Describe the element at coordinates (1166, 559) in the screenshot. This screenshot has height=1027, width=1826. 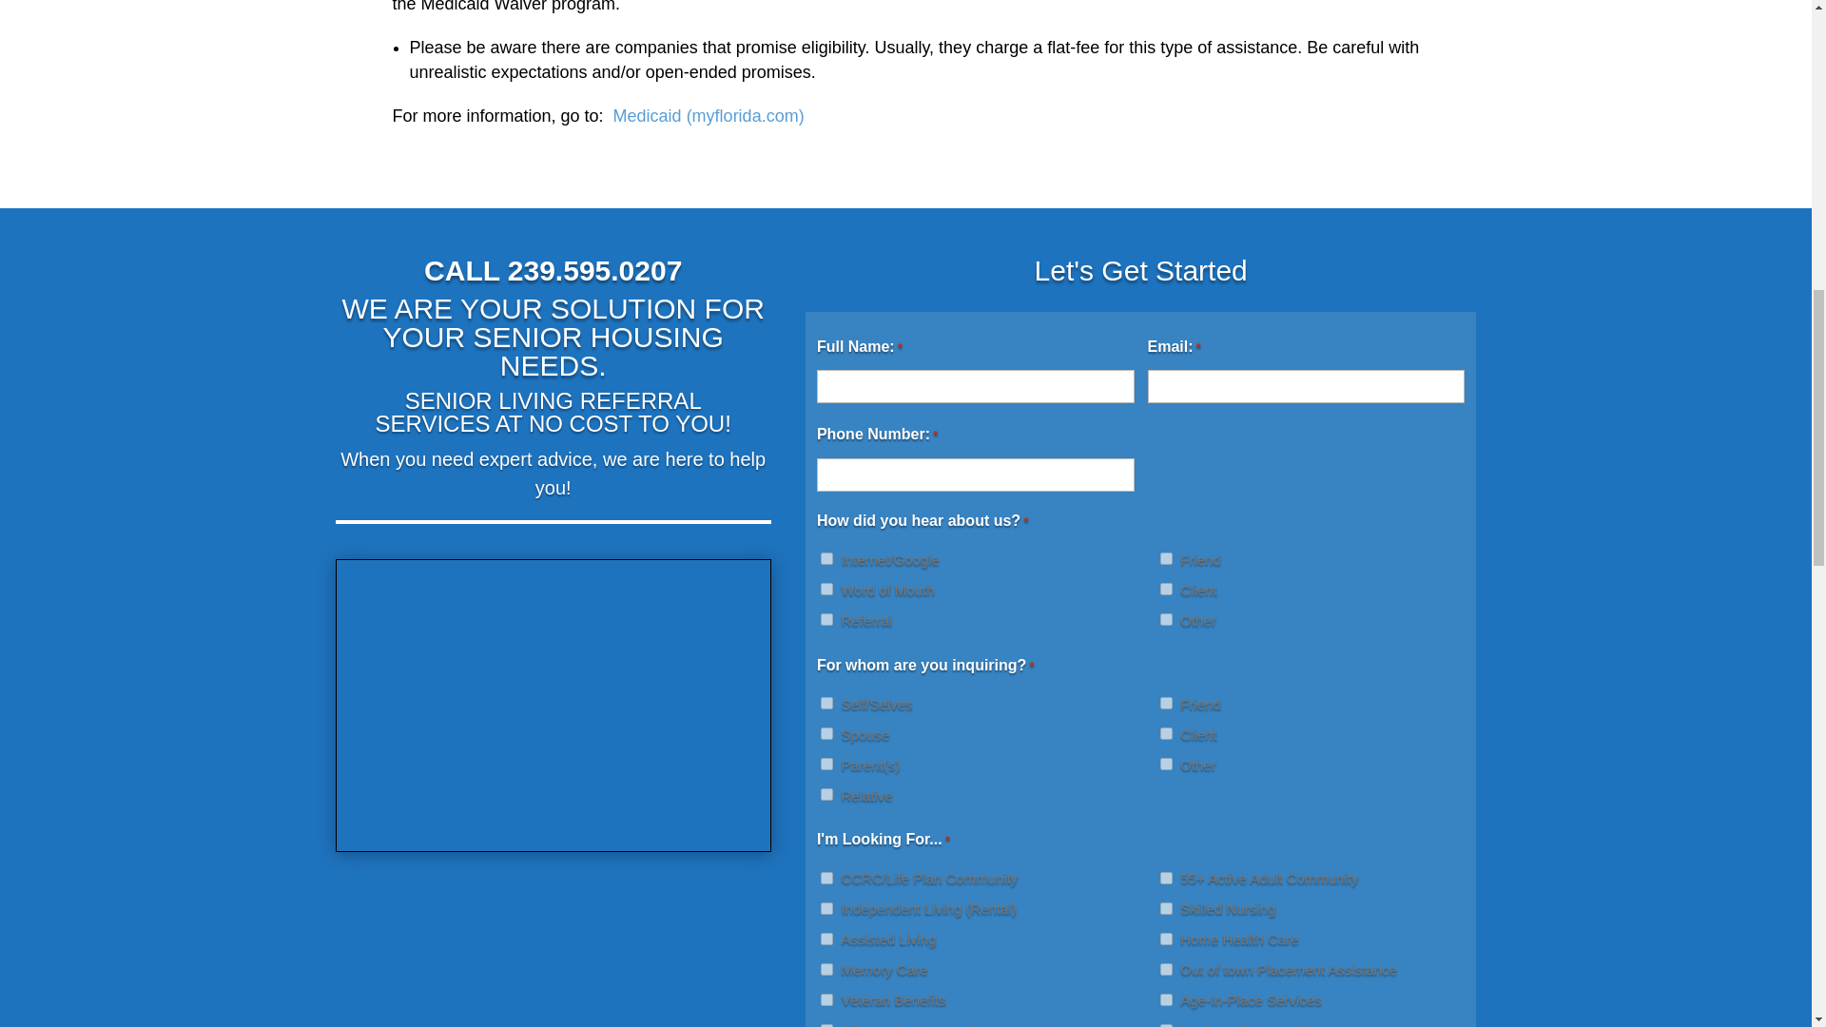
I see `Friend` at that location.